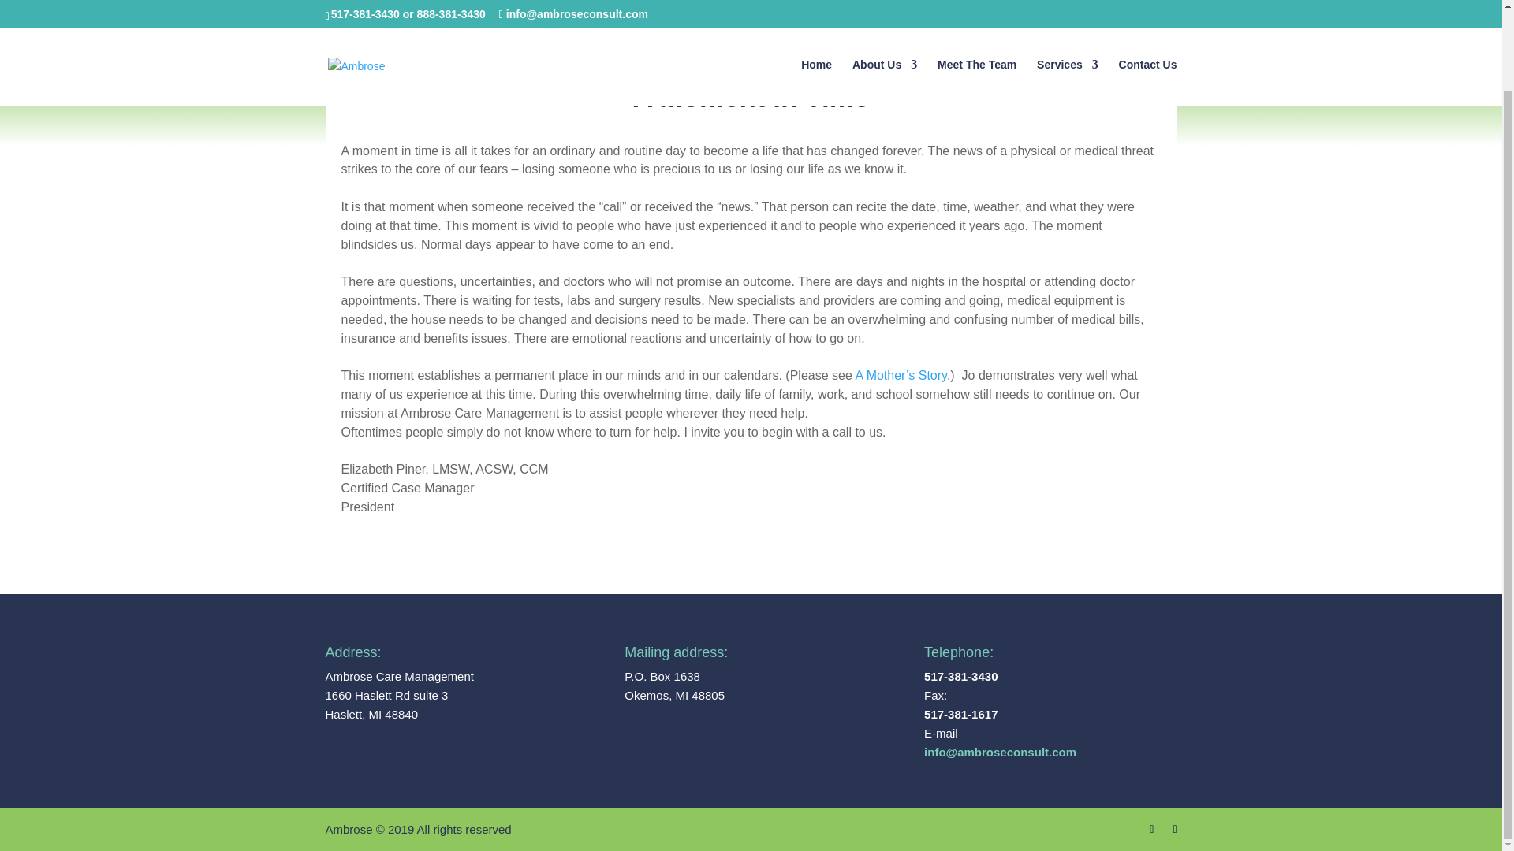  Describe the element at coordinates (1068, 8) in the screenshot. I see `Services` at that location.